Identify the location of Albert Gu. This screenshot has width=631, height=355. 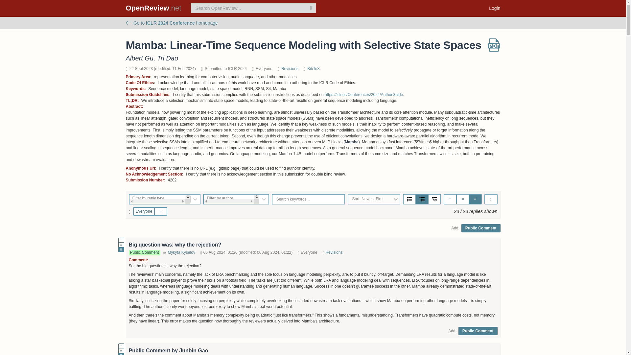
(139, 58).